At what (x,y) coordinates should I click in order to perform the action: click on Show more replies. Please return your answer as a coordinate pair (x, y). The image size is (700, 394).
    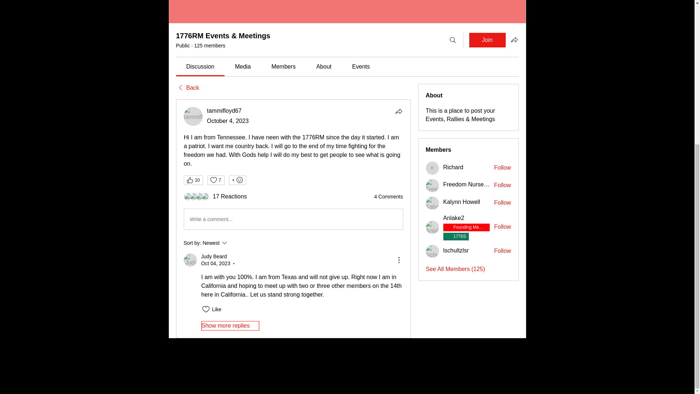
    Looking at the image, I should click on (230, 326).